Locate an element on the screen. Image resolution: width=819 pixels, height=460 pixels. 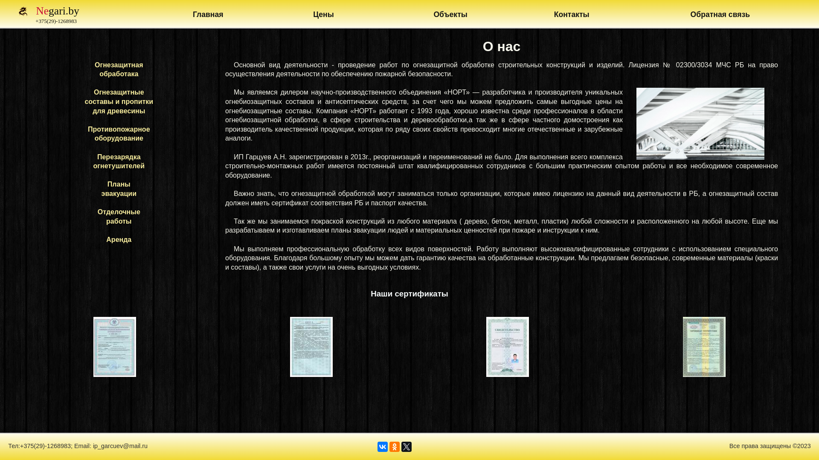
Twitter is located at coordinates (406, 447).